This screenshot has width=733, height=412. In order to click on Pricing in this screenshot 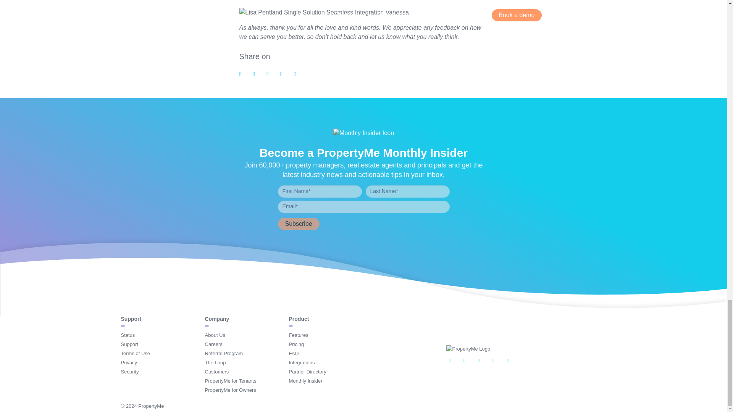, I will do `click(296, 344)`.